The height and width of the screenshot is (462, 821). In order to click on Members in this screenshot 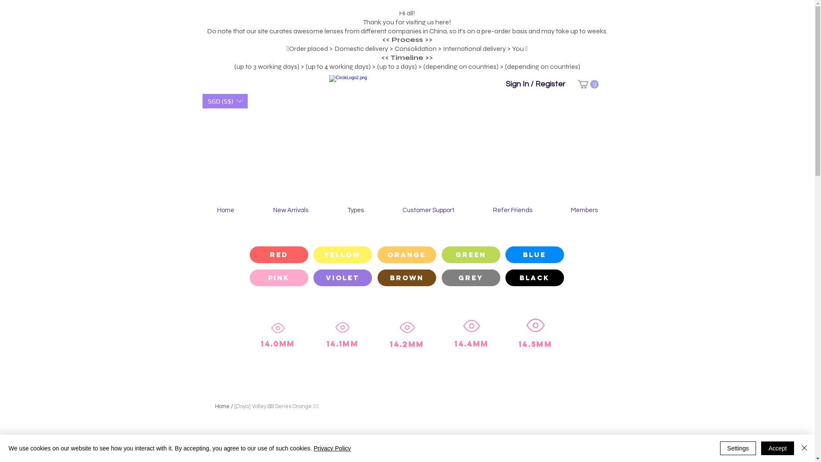, I will do `click(584, 210)`.